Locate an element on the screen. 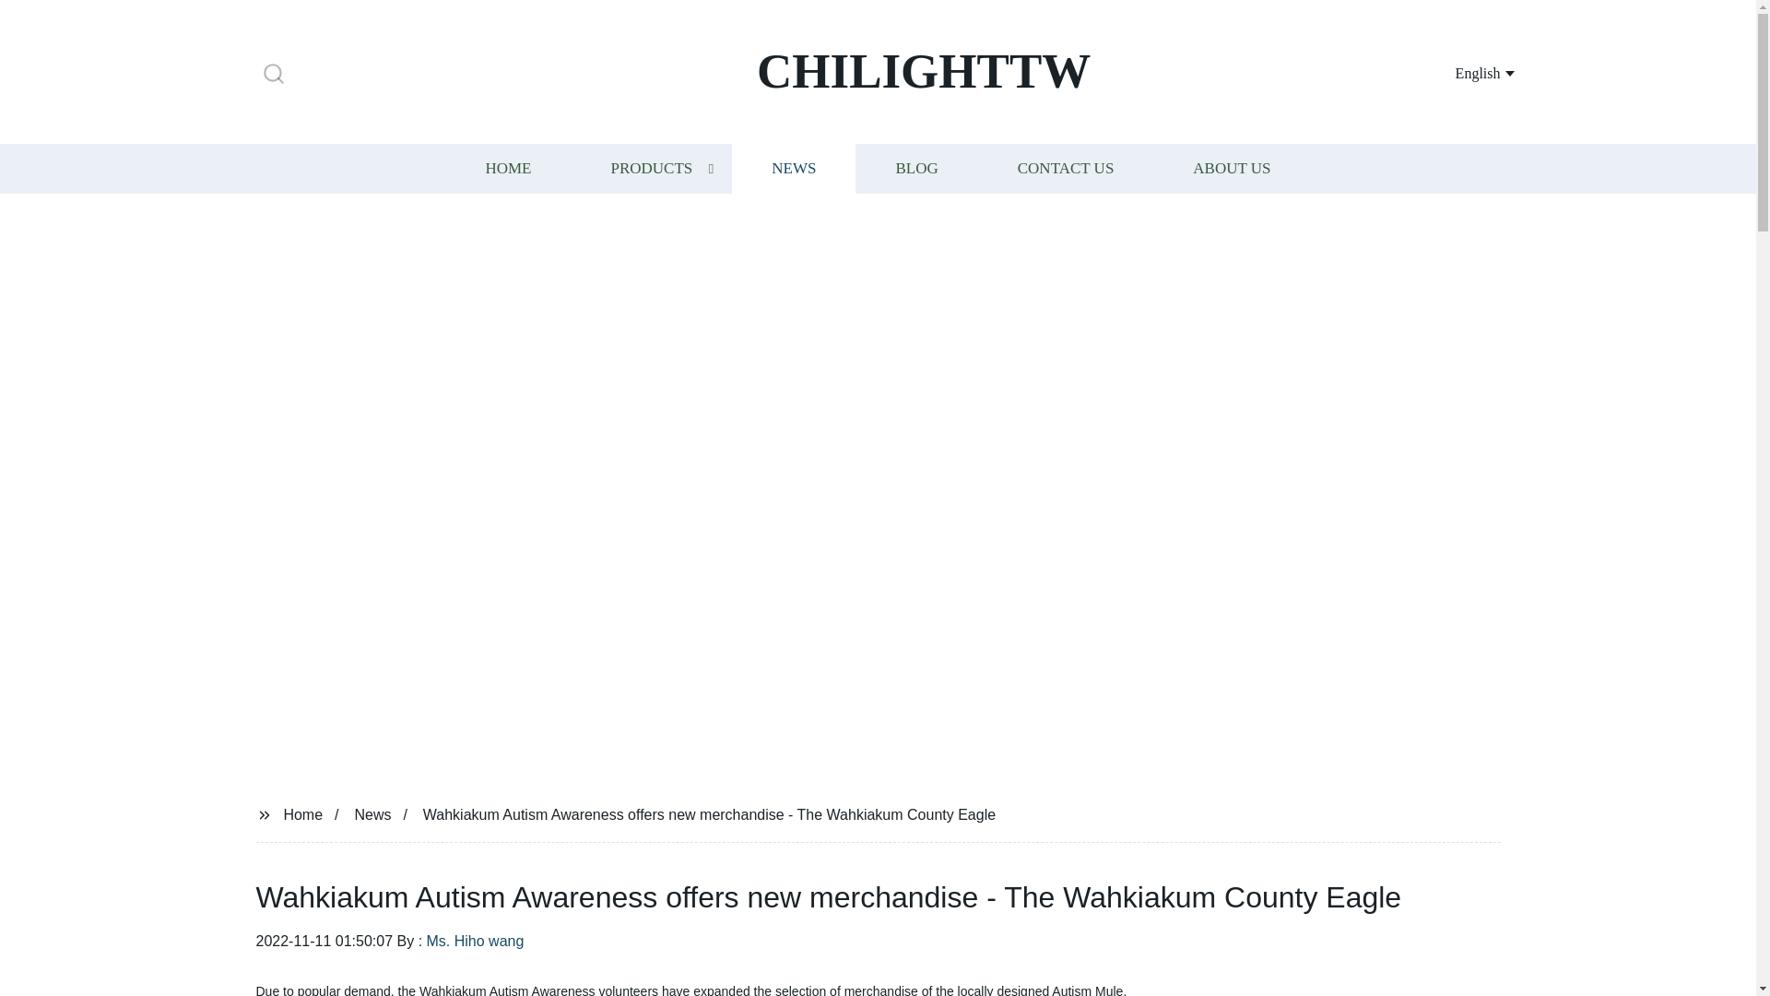 The image size is (1770, 996). News is located at coordinates (372, 813).